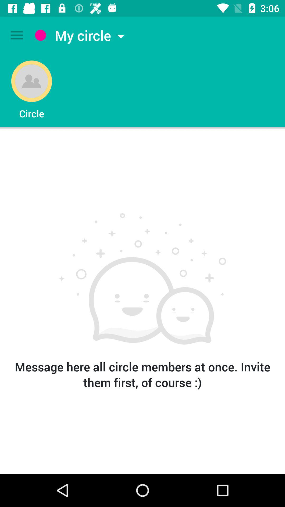 Image resolution: width=285 pixels, height=507 pixels. Describe the element at coordinates (32, 81) in the screenshot. I see `click on the user icon which is above the text circle` at that location.